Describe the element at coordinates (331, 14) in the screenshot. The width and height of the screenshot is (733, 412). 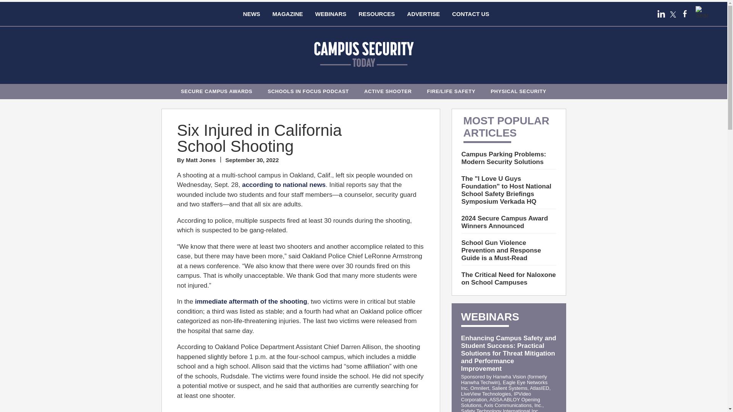
I see `WEBINARS` at that location.